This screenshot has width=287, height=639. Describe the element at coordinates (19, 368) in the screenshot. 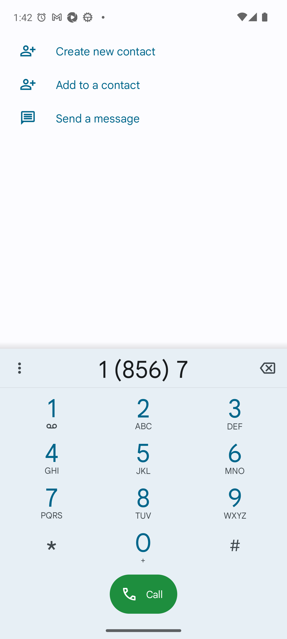

I see `More options` at that location.